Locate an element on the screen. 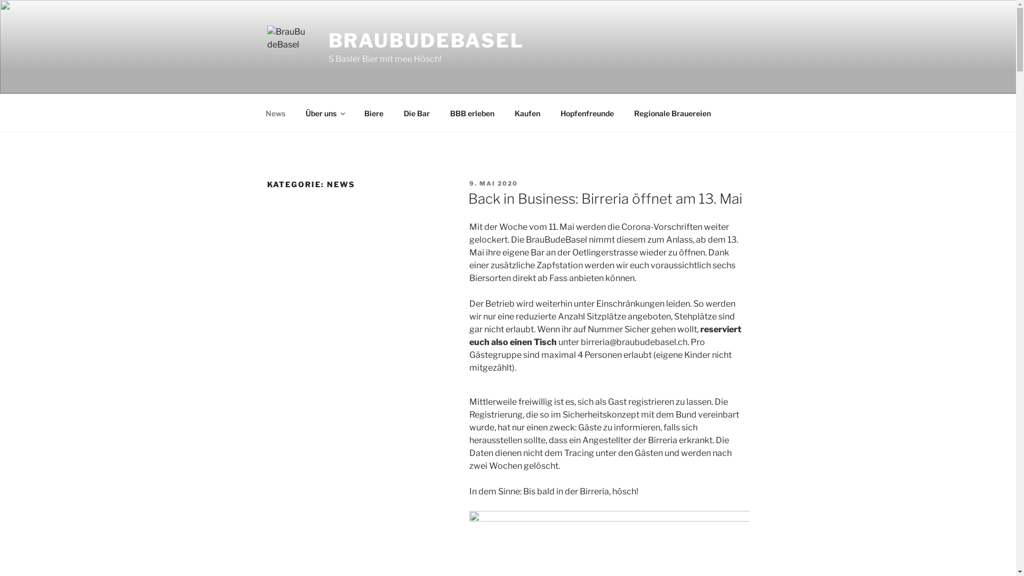 The image size is (1024, 576). Kaufen is located at coordinates (528, 113).